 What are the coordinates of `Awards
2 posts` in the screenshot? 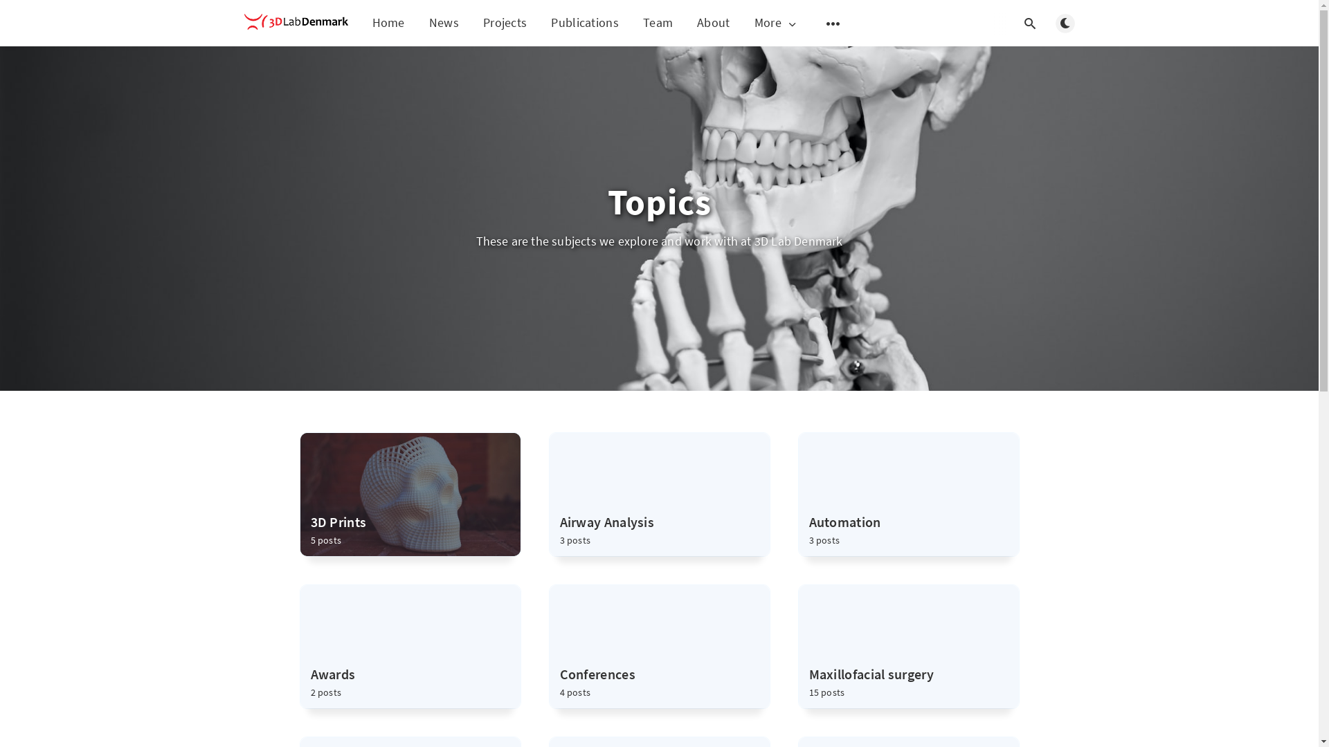 It's located at (410, 647).